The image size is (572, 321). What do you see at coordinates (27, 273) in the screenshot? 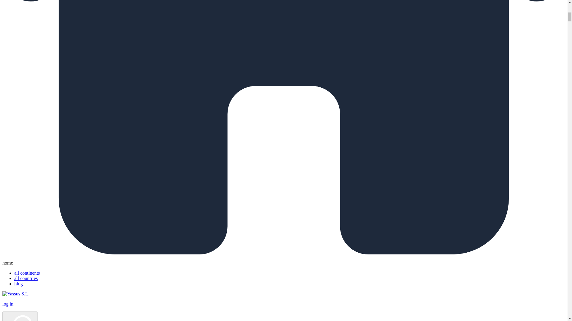
I see `all continents` at bounding box center [27, 273].